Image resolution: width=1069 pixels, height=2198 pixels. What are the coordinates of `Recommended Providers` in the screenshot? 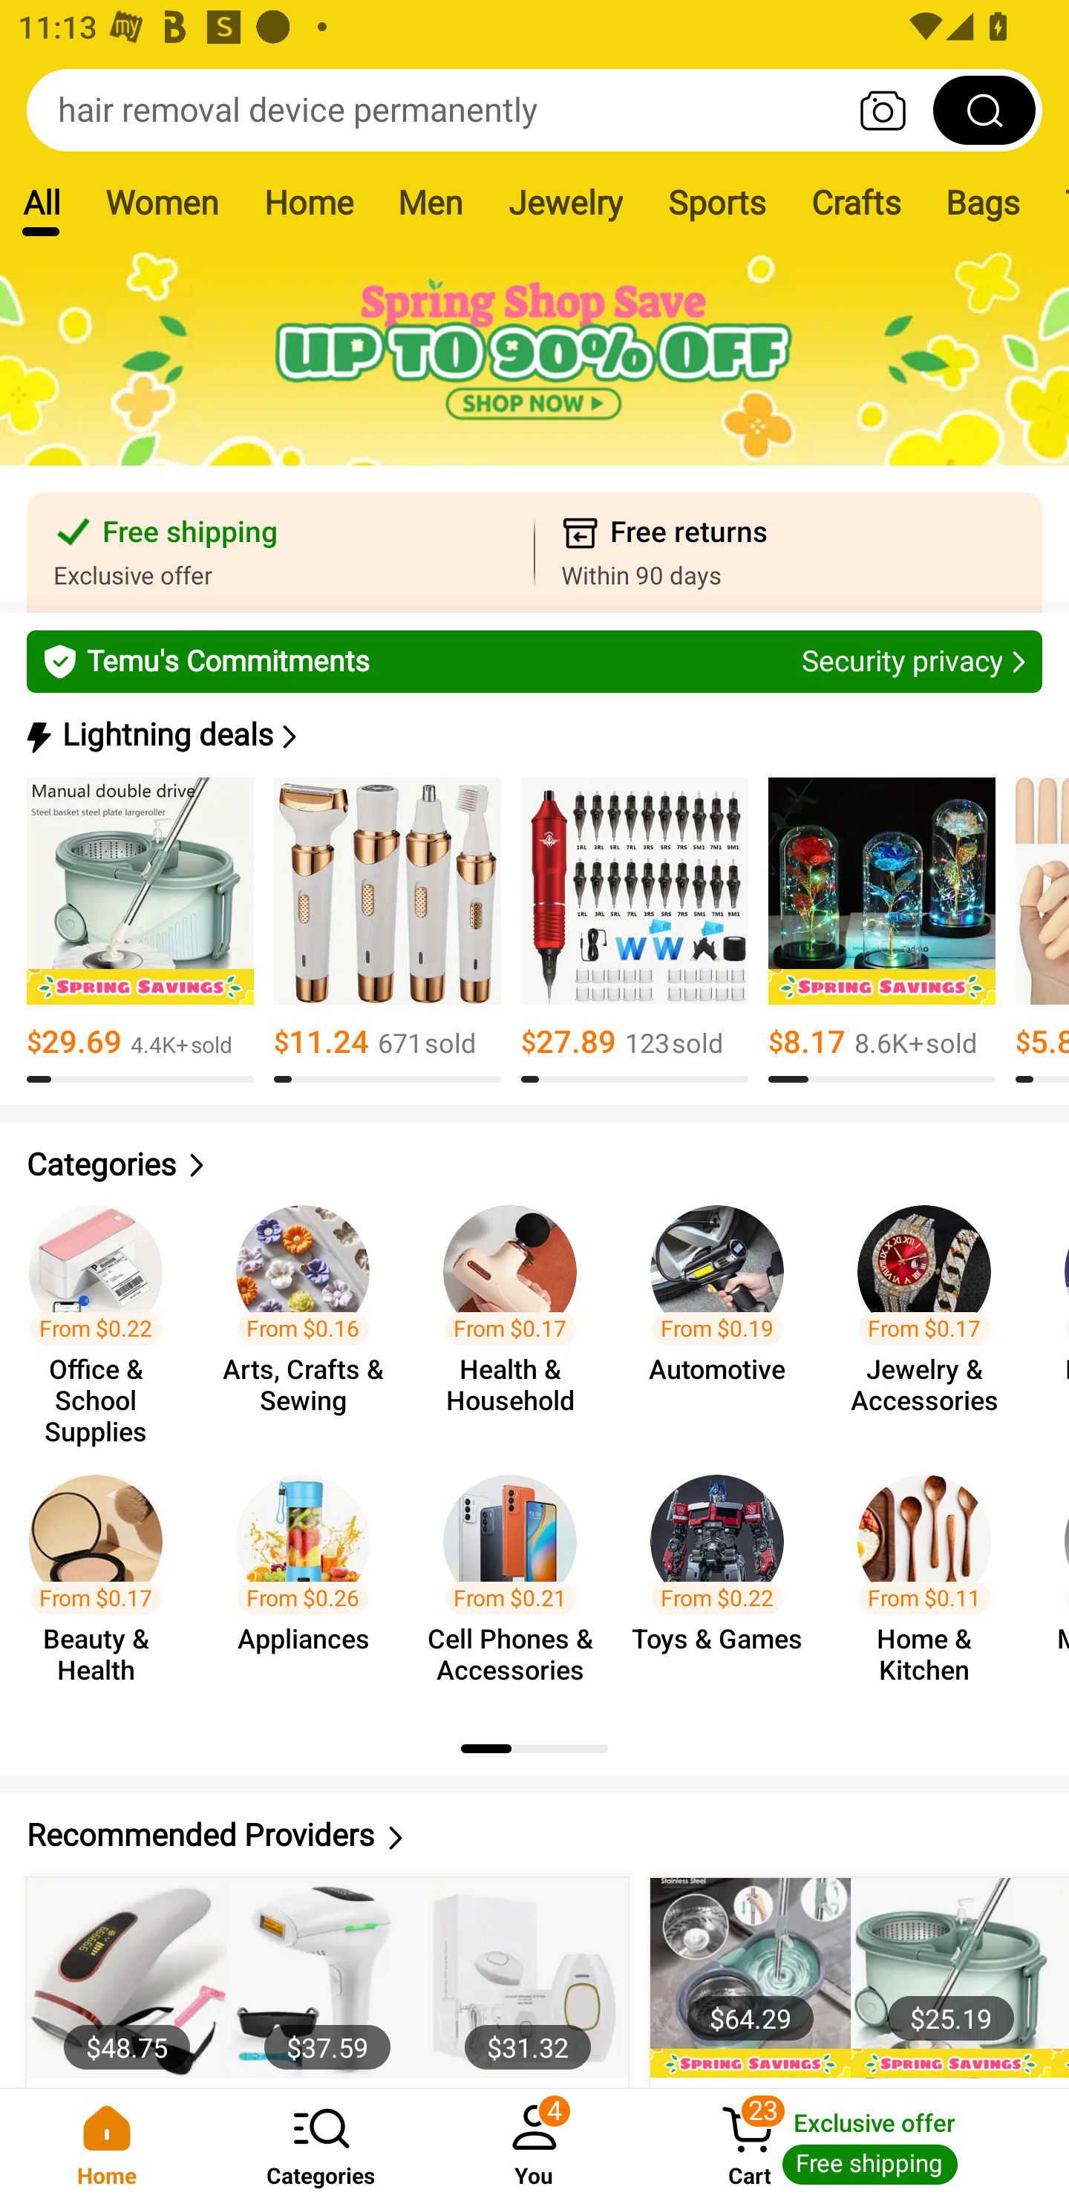 It's located at (534, 1835).